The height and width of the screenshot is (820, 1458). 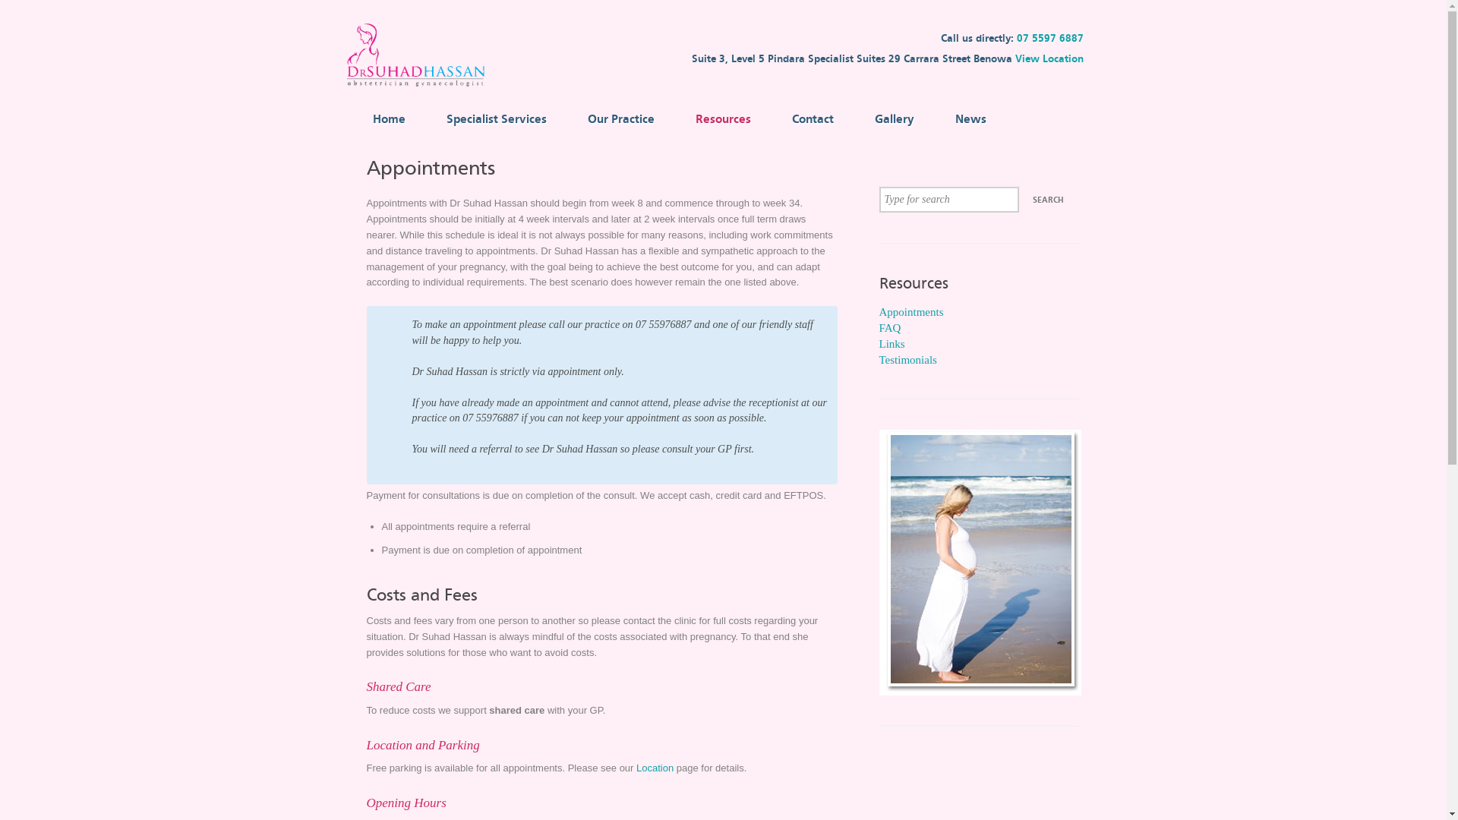 I want to click on Specialist Services, so click(x=491, y=118).